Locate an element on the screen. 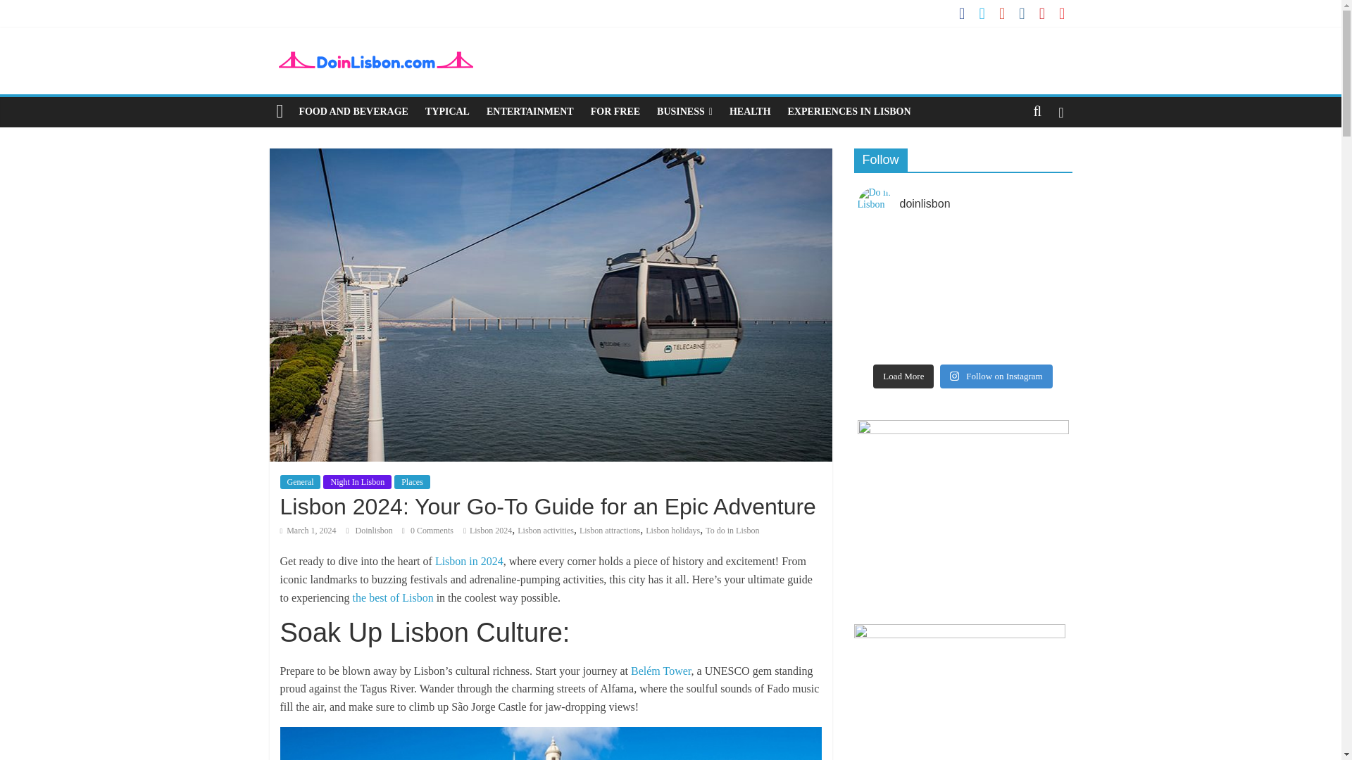 This screenshot has height=760, width=1352. FOOD AND BEVERAGE is located at coordinates (353, 112).